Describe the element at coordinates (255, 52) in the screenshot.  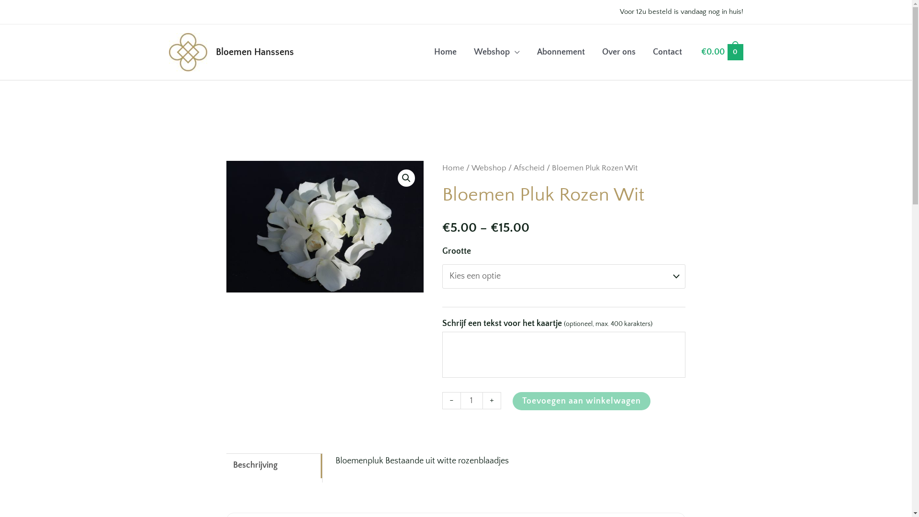
I see `Bloemen Hanssens` at that location.